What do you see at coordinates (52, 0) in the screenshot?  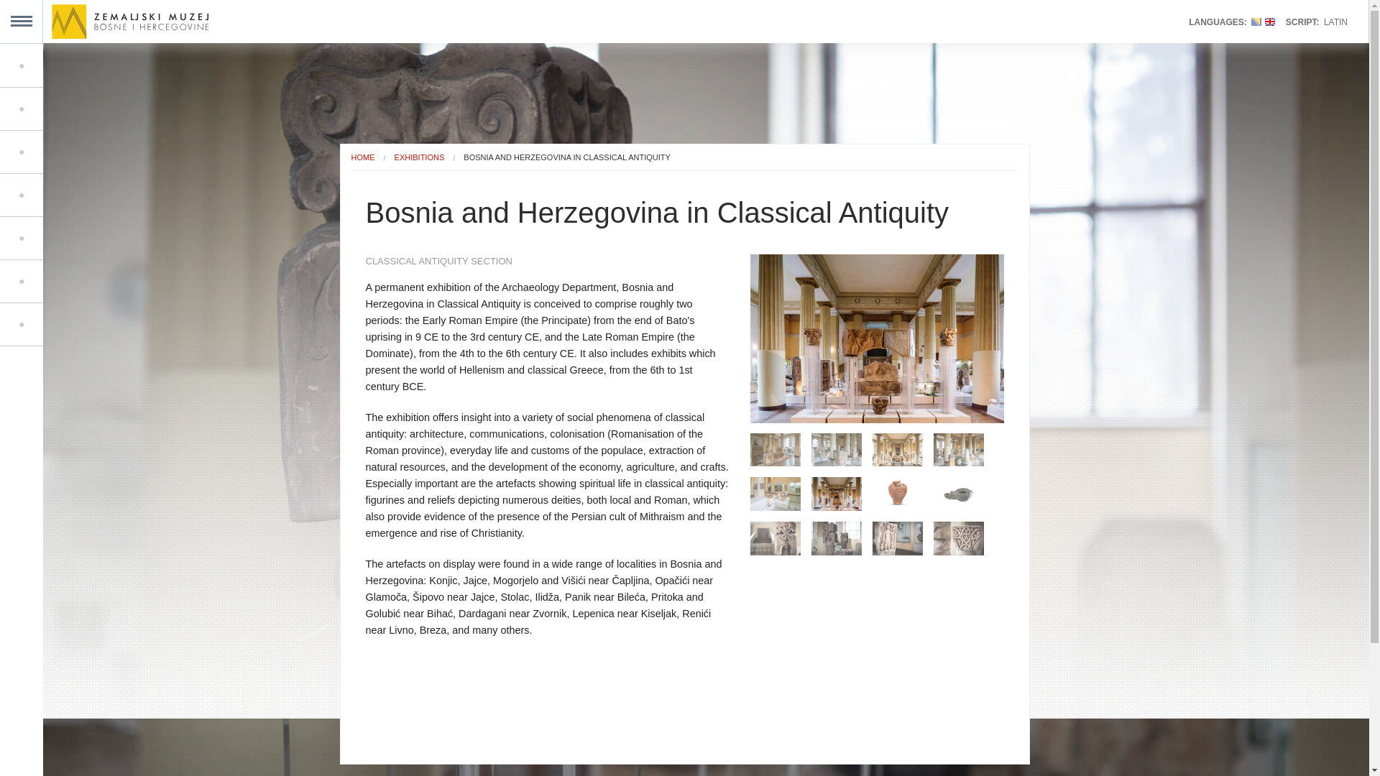 I see `Skip to main content` at bounding box center [52, 0].